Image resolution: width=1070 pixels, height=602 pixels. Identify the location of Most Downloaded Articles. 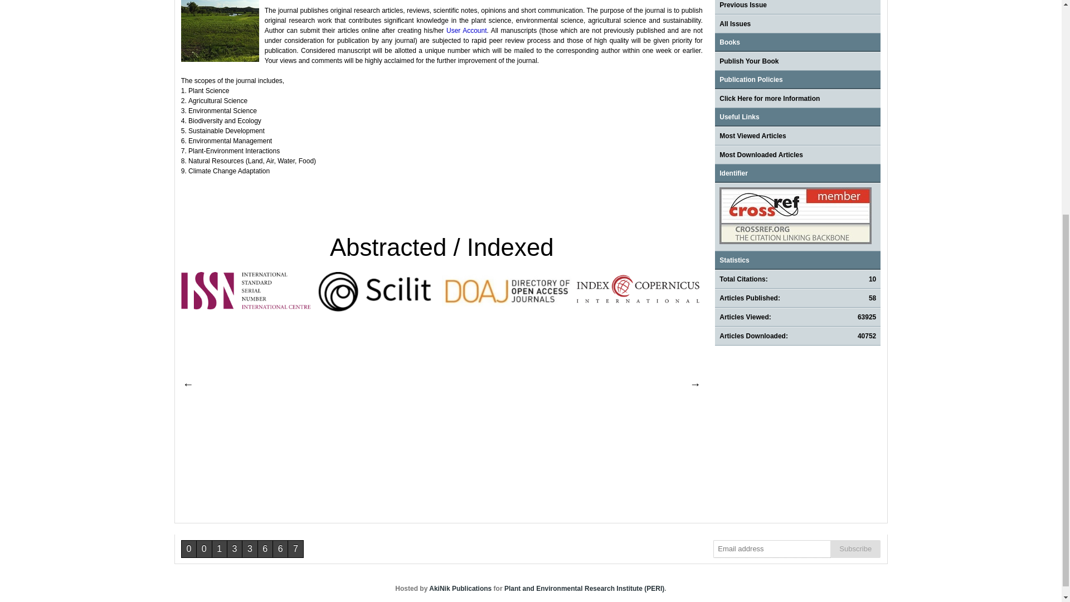
(761, 155).